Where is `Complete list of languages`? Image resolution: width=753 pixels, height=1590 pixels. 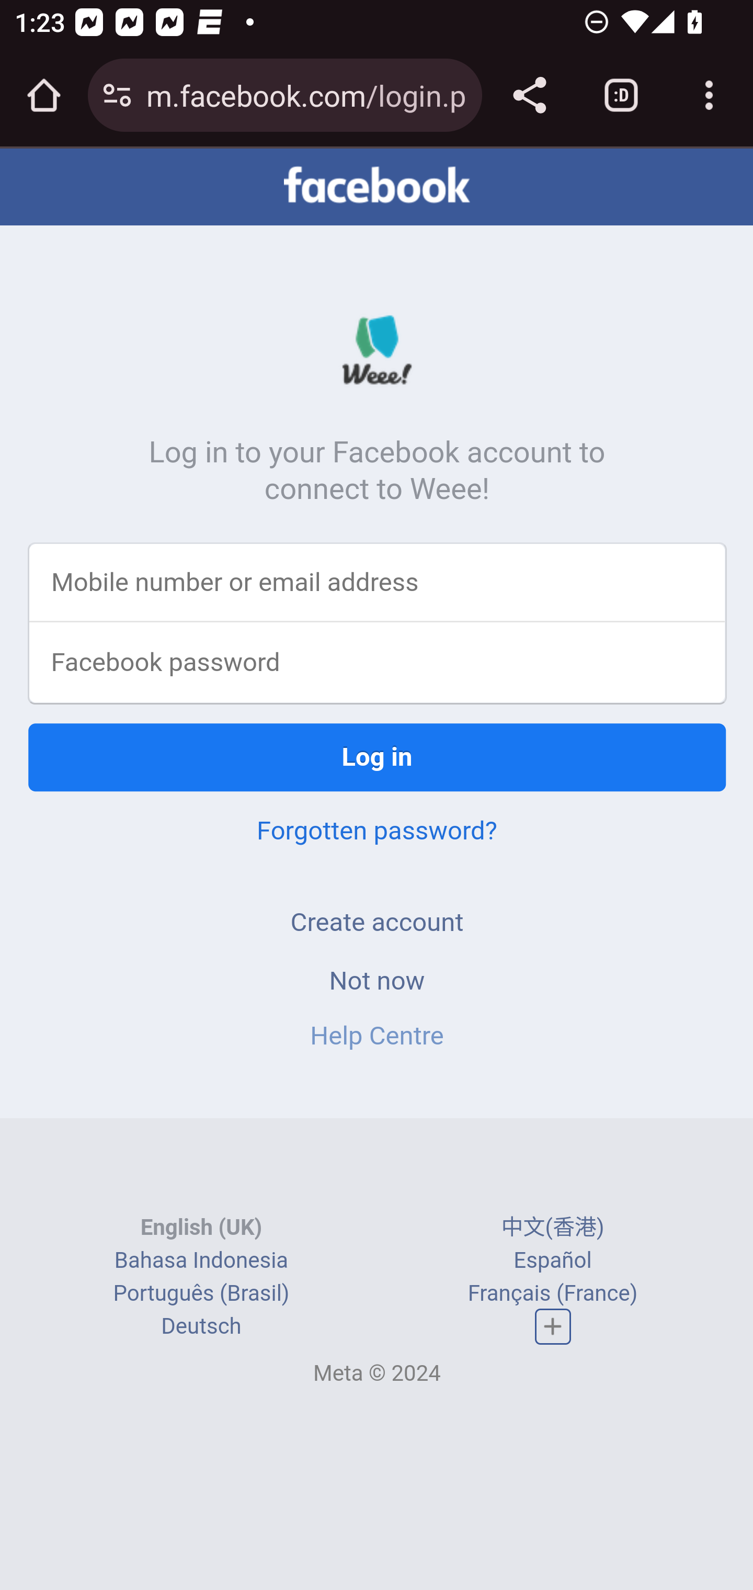
Complete list of languages is located at coordinates (553, 1327).